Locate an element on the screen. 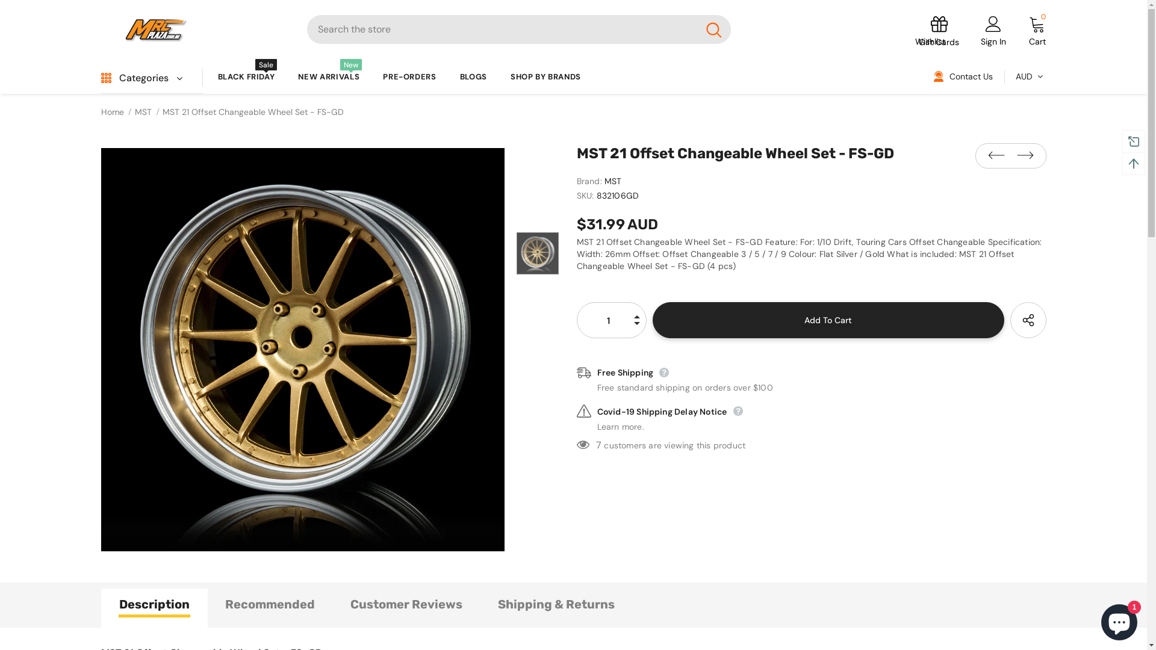 This screenshot has height=650, width=1156. SHOP BY BRANDS is located at coordinates (545, 76).